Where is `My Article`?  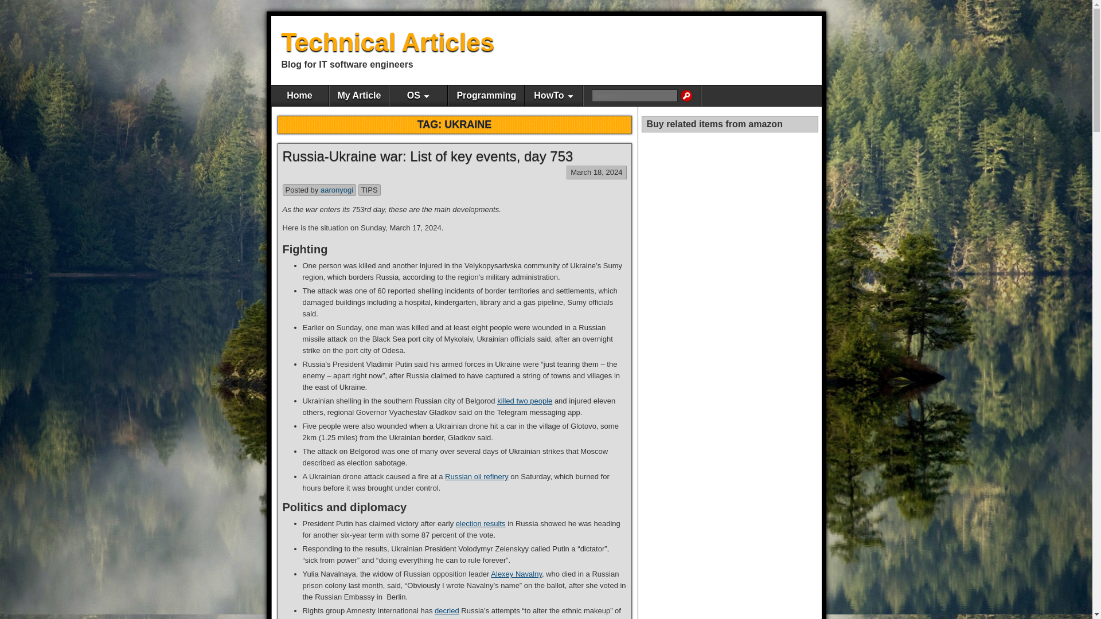 My Article is located at coordinates (359, 95).